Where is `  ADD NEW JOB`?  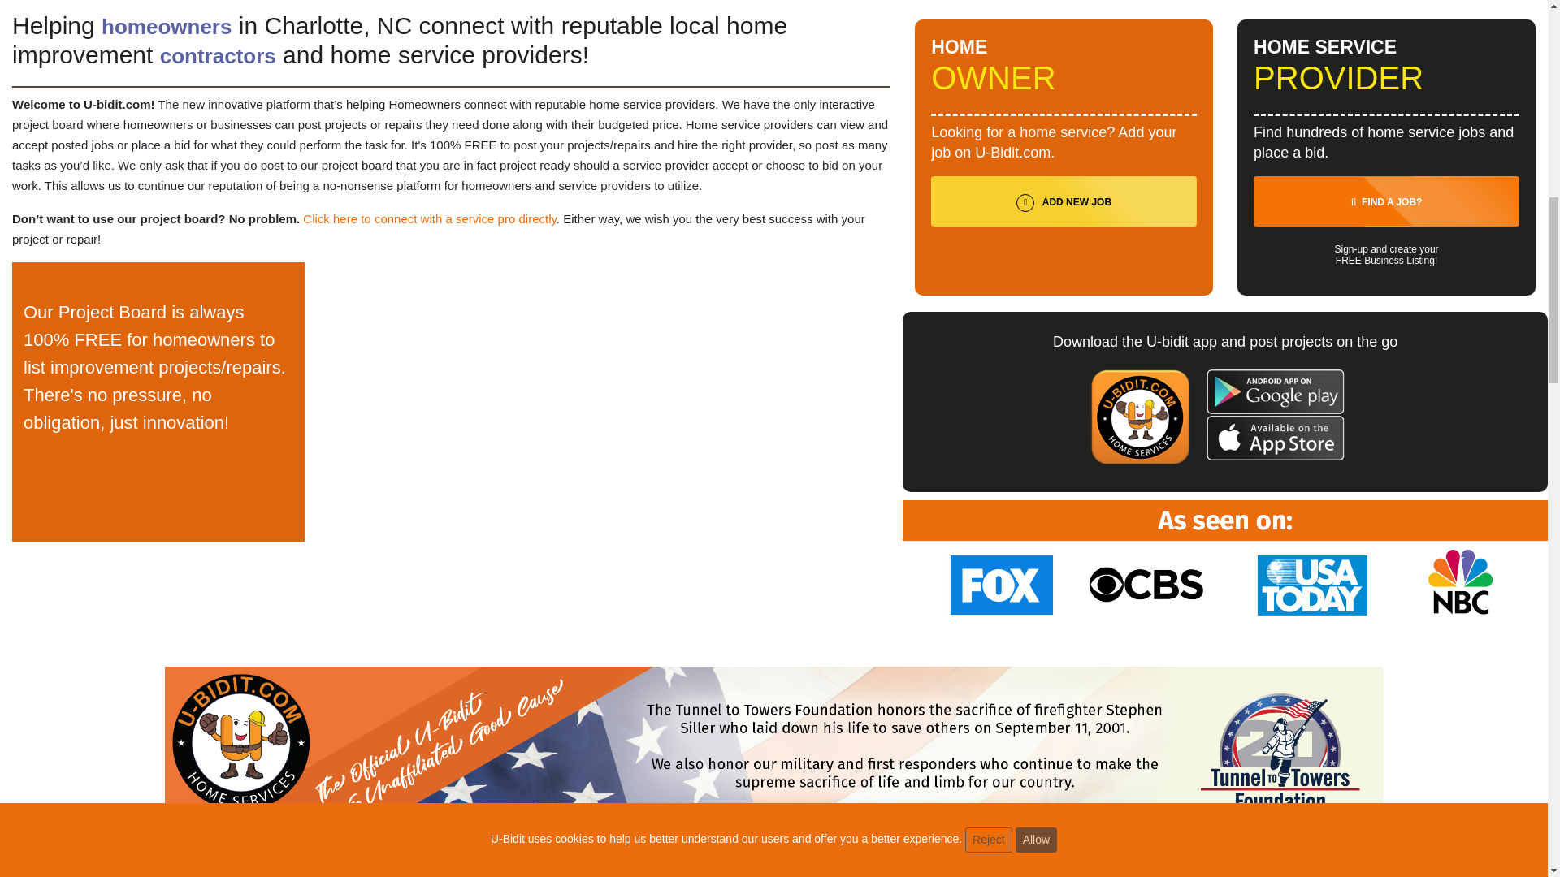   ADD NEW JOB is located at coordinates (1064, 201).